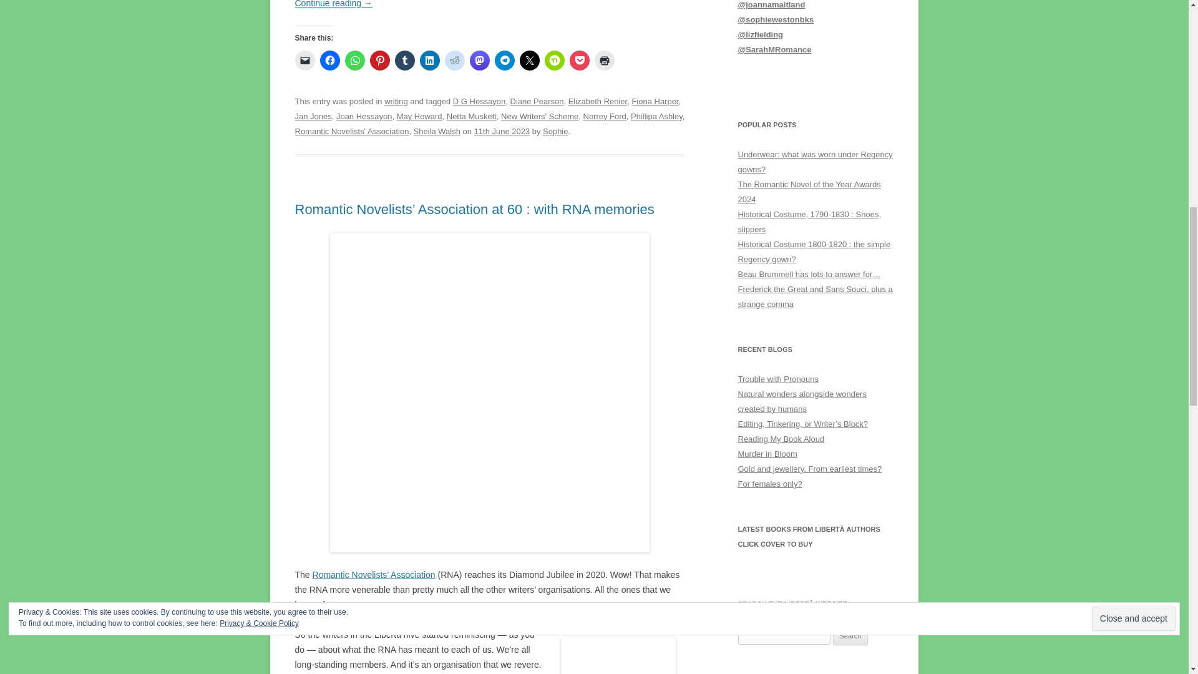  What do you see at coordinates (396, 101) in the screenshot?
I see `writing` at bounding box center [396, 101].